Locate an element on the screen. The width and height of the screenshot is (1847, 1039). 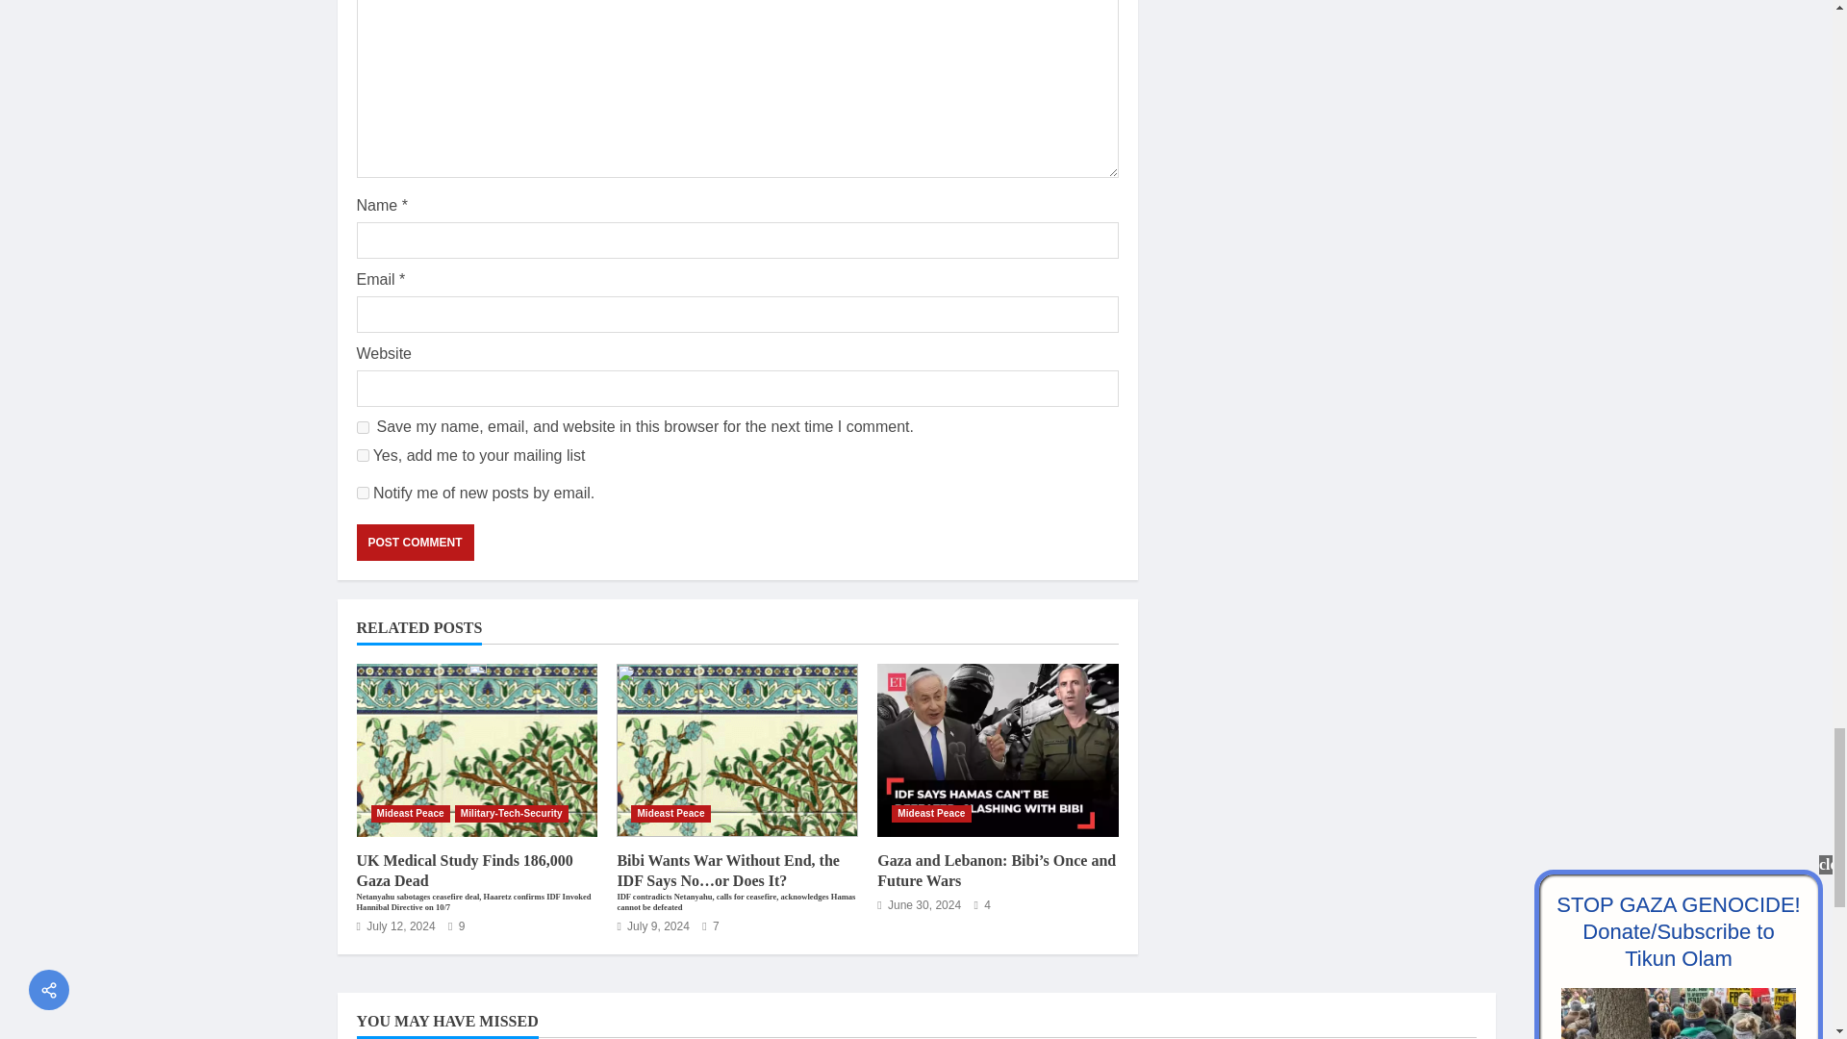
yes is located at coordinates (362, 427).